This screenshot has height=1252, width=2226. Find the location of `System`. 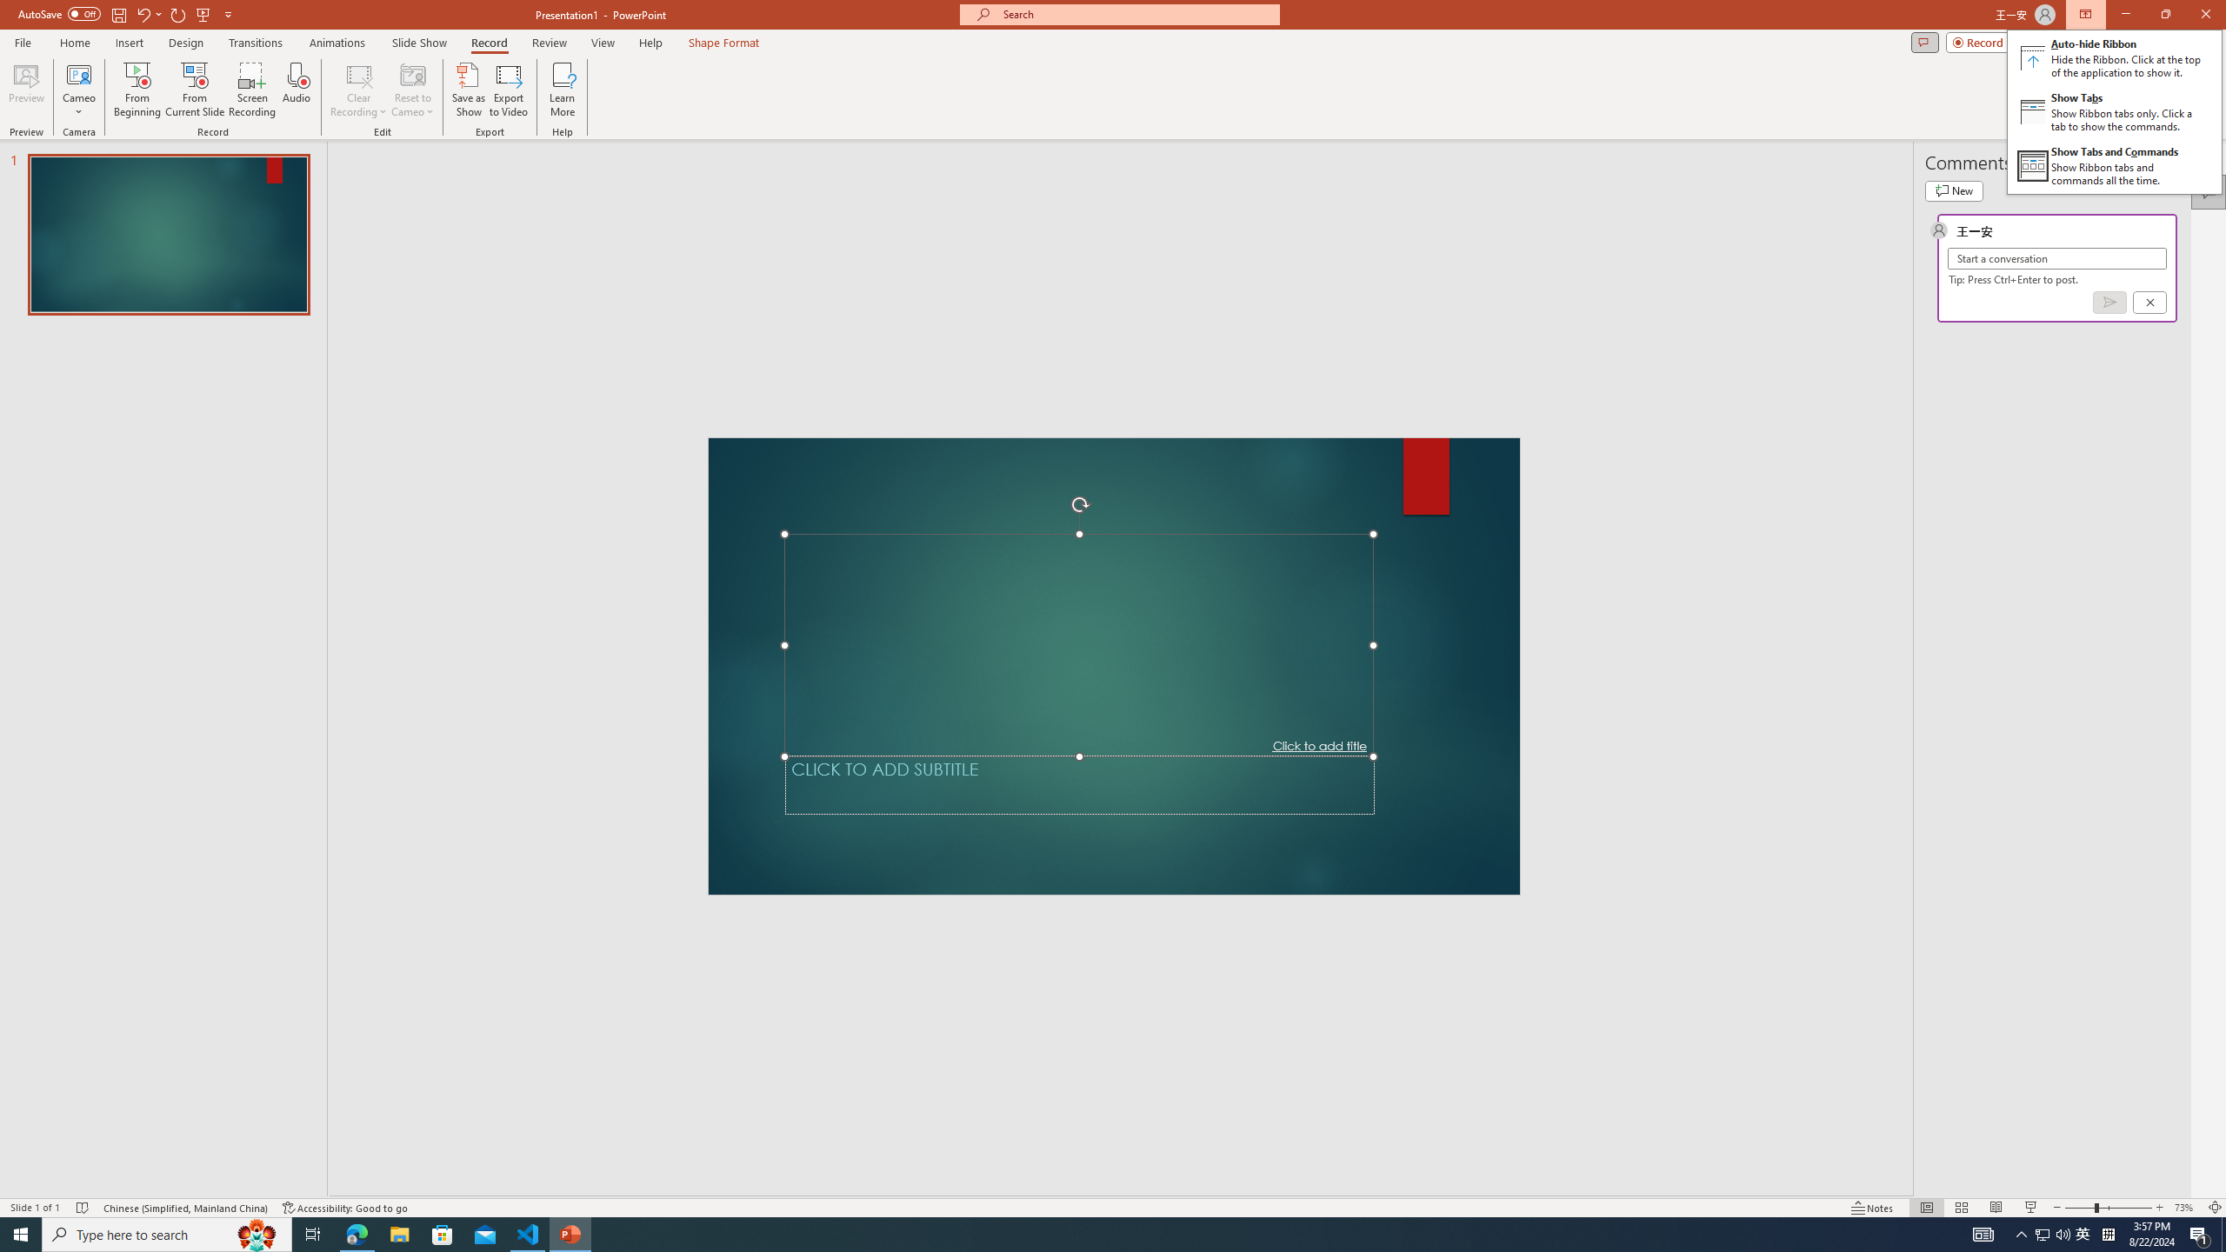

System is located at coordinates (10, 9).